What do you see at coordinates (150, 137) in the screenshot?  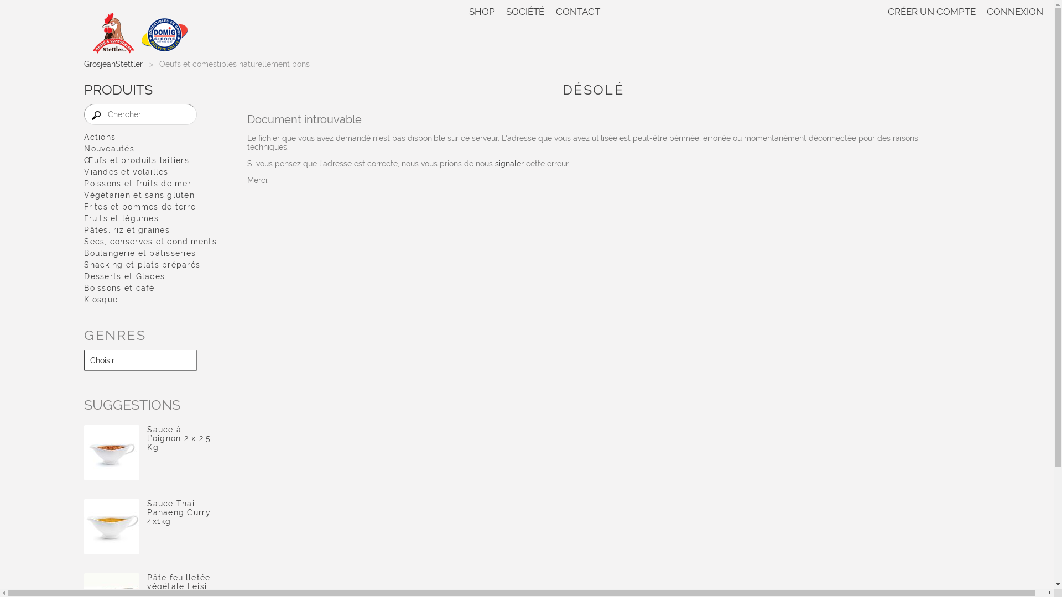 I see `Actions` at bounding box center [150, 137].